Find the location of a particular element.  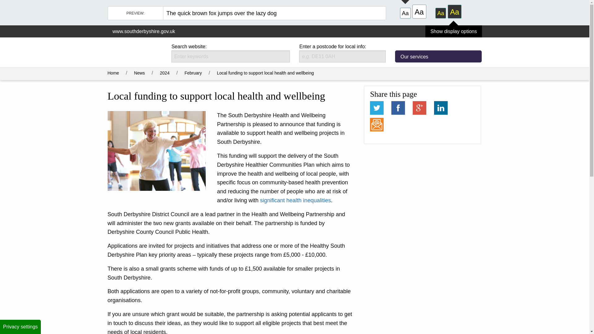

Viewing this page is located at coordinates (265, 73).